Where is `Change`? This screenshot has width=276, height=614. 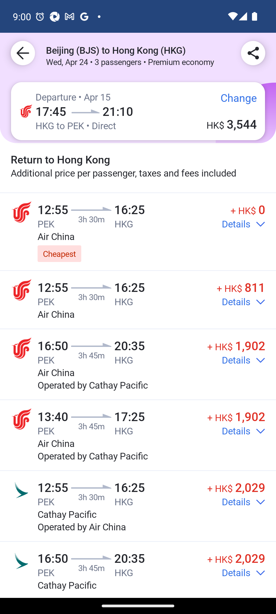 Change is located at coordinates (233, 101).